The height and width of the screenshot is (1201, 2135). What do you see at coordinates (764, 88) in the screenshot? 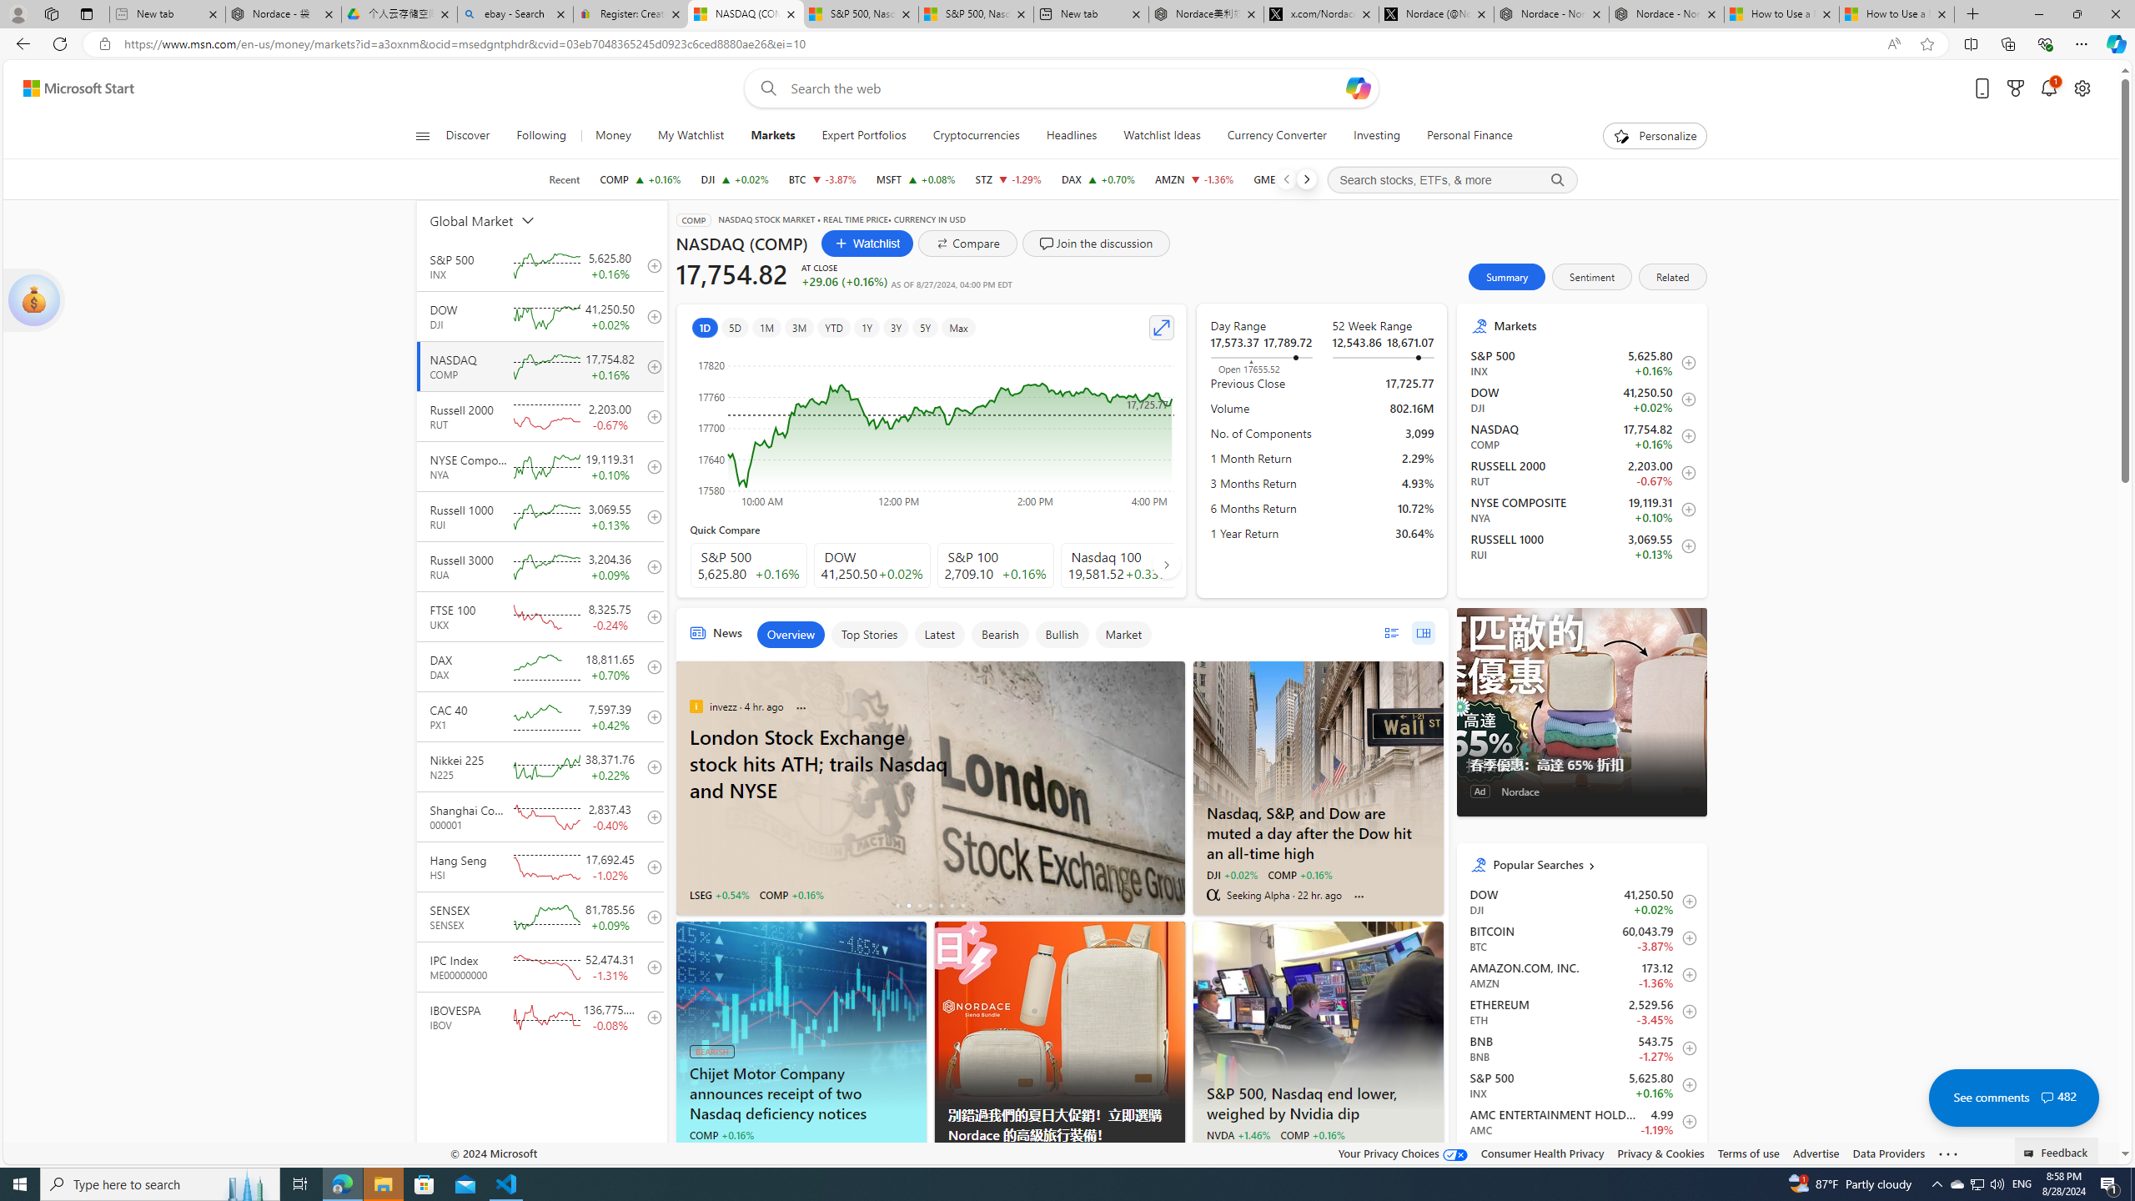
I see `Web search` at bounding box center [764, 88].